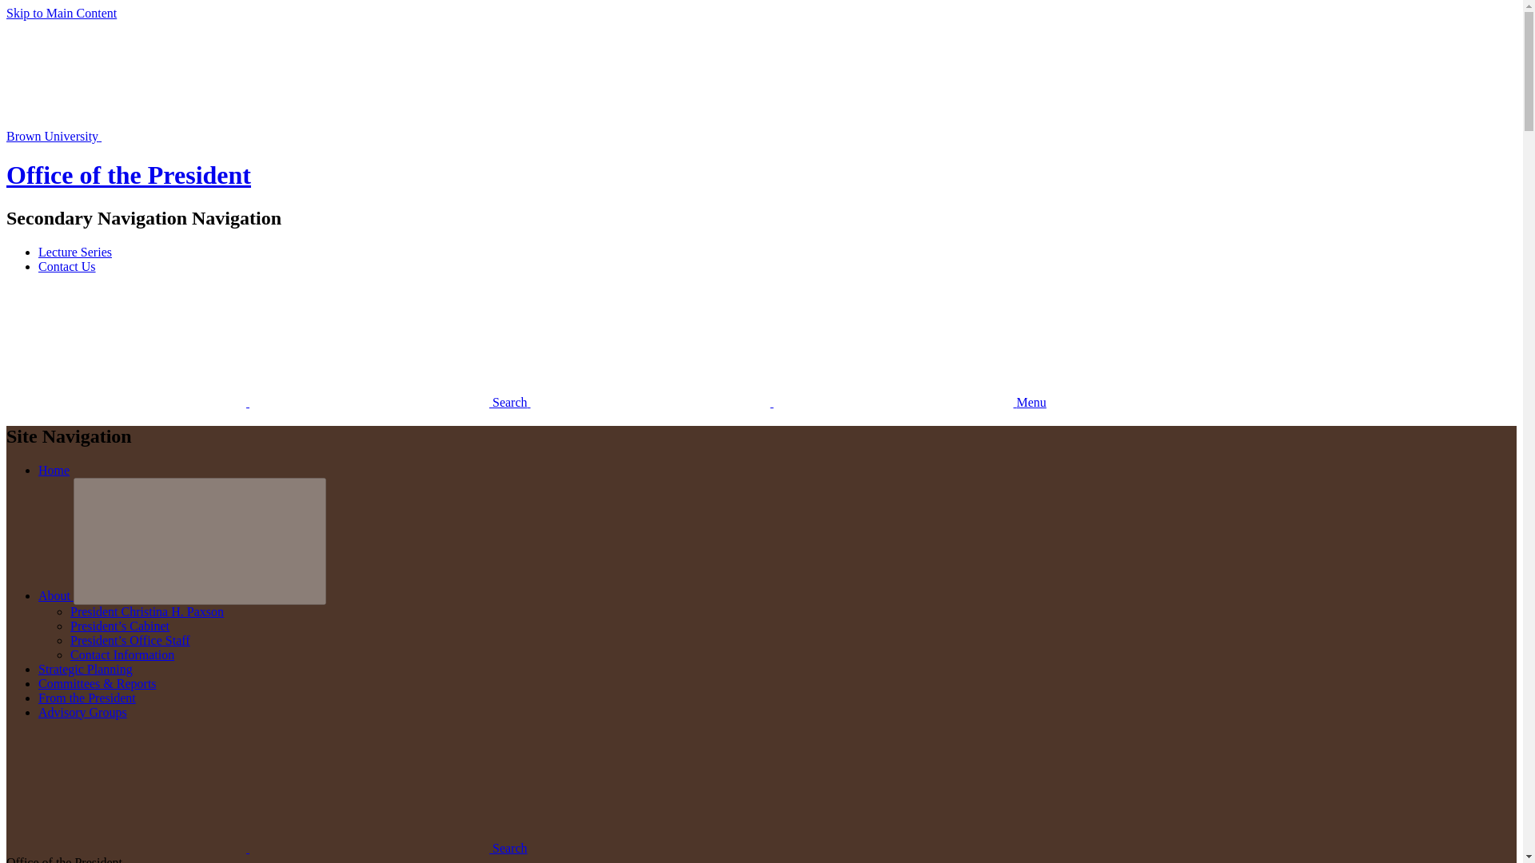 Image resolution: width=1535 pixels, height=863 pixels. Describe the element at coordinates (269, 401) in the screenshot. I see `Search` at that location.